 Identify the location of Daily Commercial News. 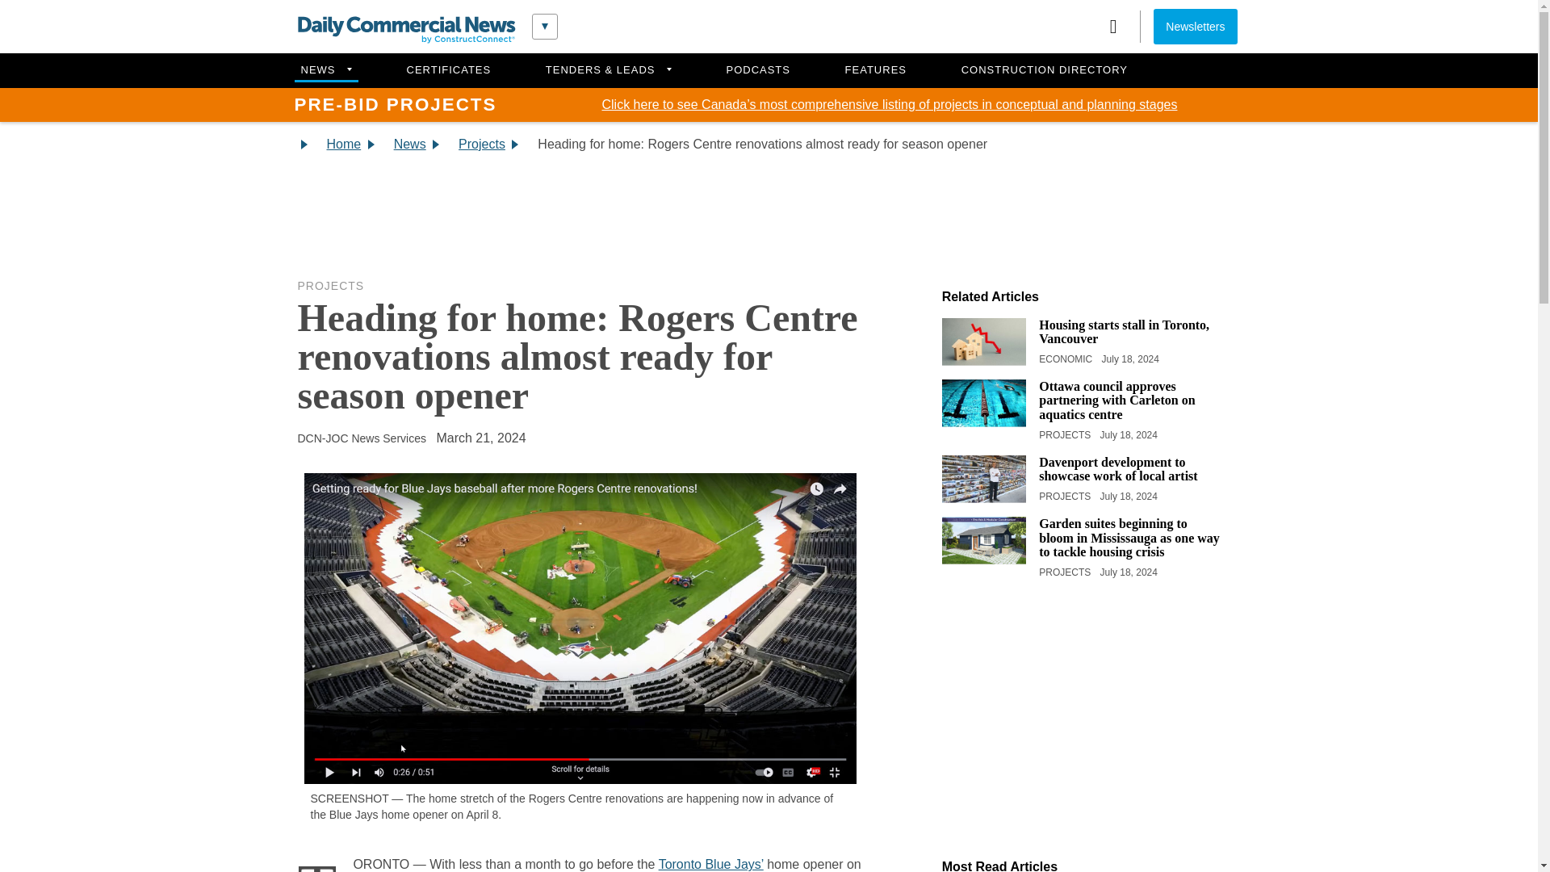
(405, 30).